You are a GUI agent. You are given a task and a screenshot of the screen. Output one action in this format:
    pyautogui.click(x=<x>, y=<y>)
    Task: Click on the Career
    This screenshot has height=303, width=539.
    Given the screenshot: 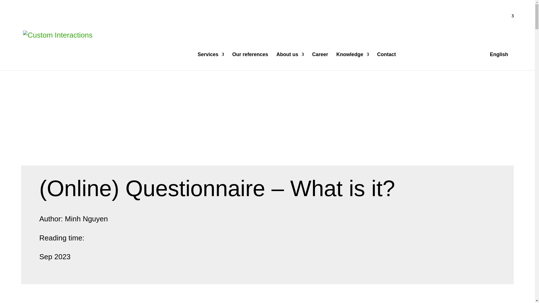 What is the action you would take?
    pyautogui.click(x=320, y=61)
    